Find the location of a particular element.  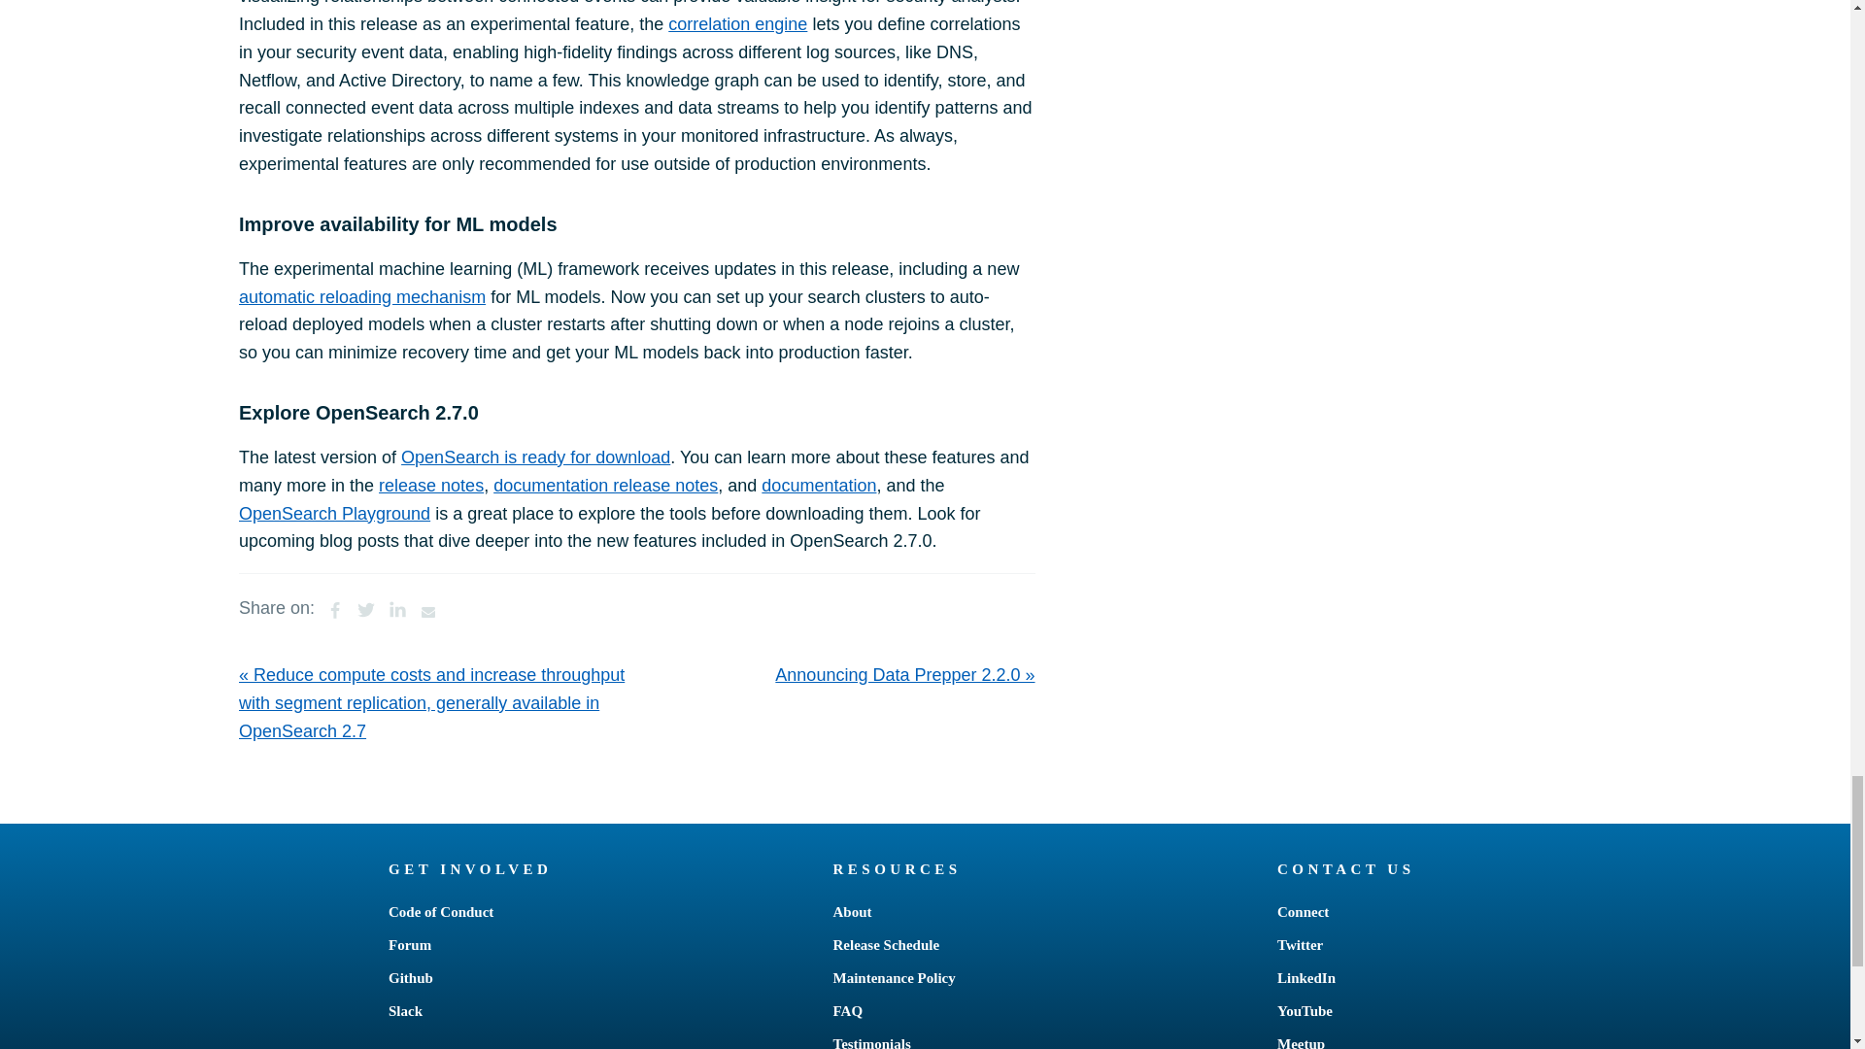

Share this on Twitter is located at coordinates (365, 608).